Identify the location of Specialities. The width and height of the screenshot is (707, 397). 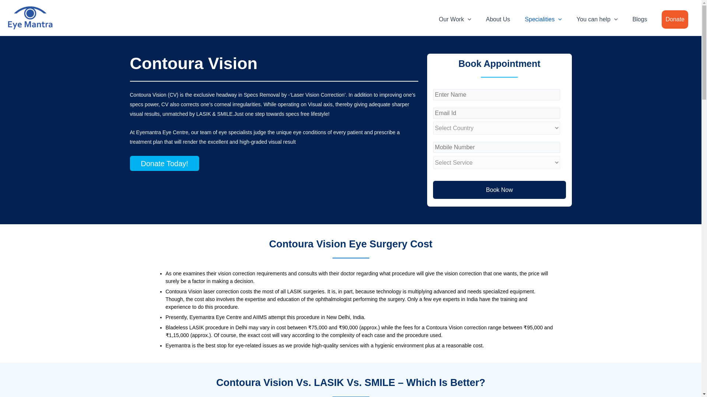
(543, 19).